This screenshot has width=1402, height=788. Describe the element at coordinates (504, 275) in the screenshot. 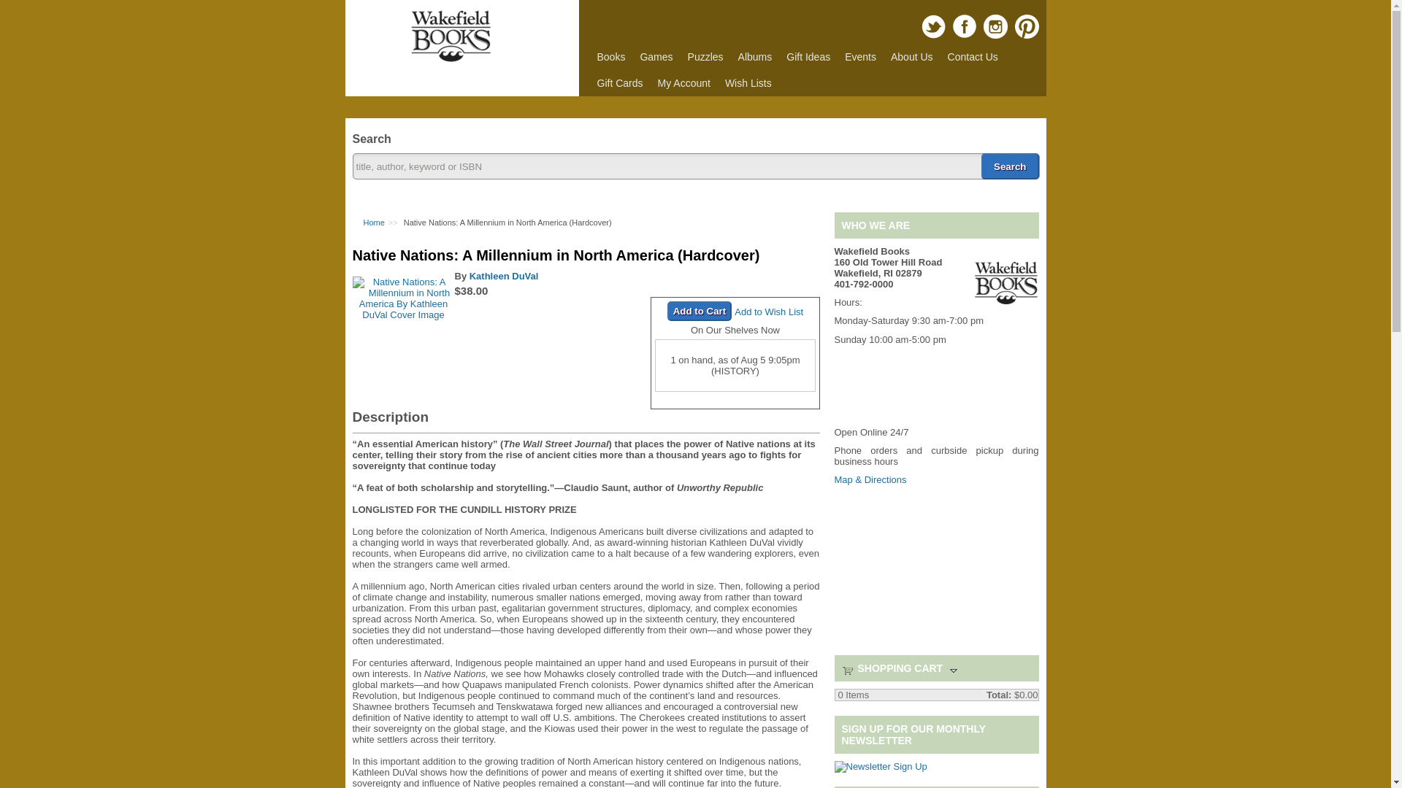

I see `Kathleen DuVal` at that location.